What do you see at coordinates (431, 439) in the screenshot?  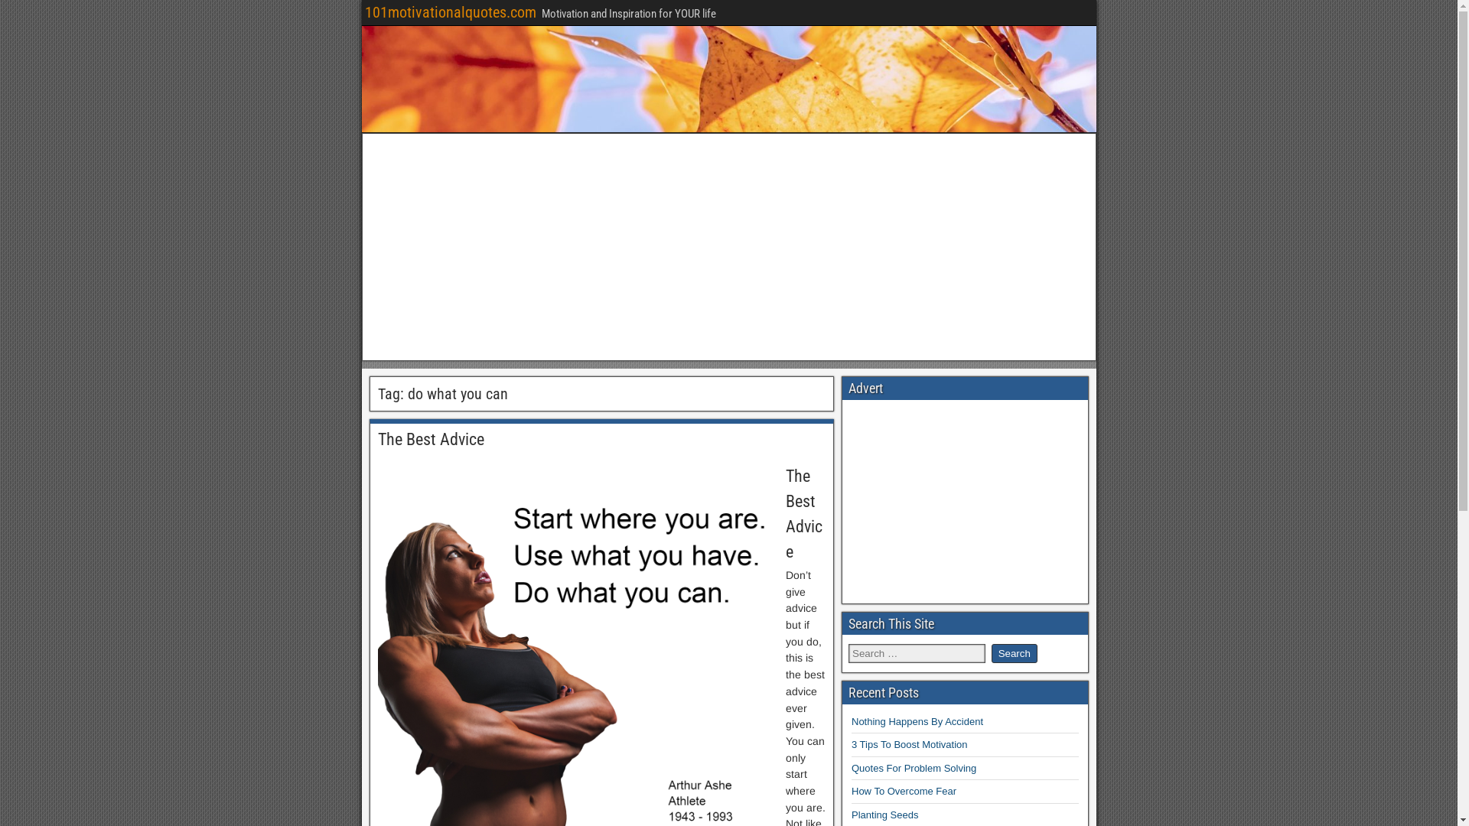 I see `The Best Advice` at bounding box center [431, 439].